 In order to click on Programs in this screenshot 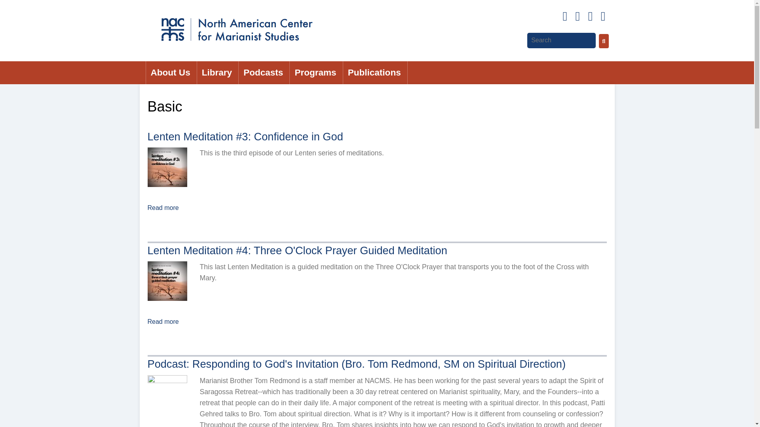, I will do `click(316, 73)`.